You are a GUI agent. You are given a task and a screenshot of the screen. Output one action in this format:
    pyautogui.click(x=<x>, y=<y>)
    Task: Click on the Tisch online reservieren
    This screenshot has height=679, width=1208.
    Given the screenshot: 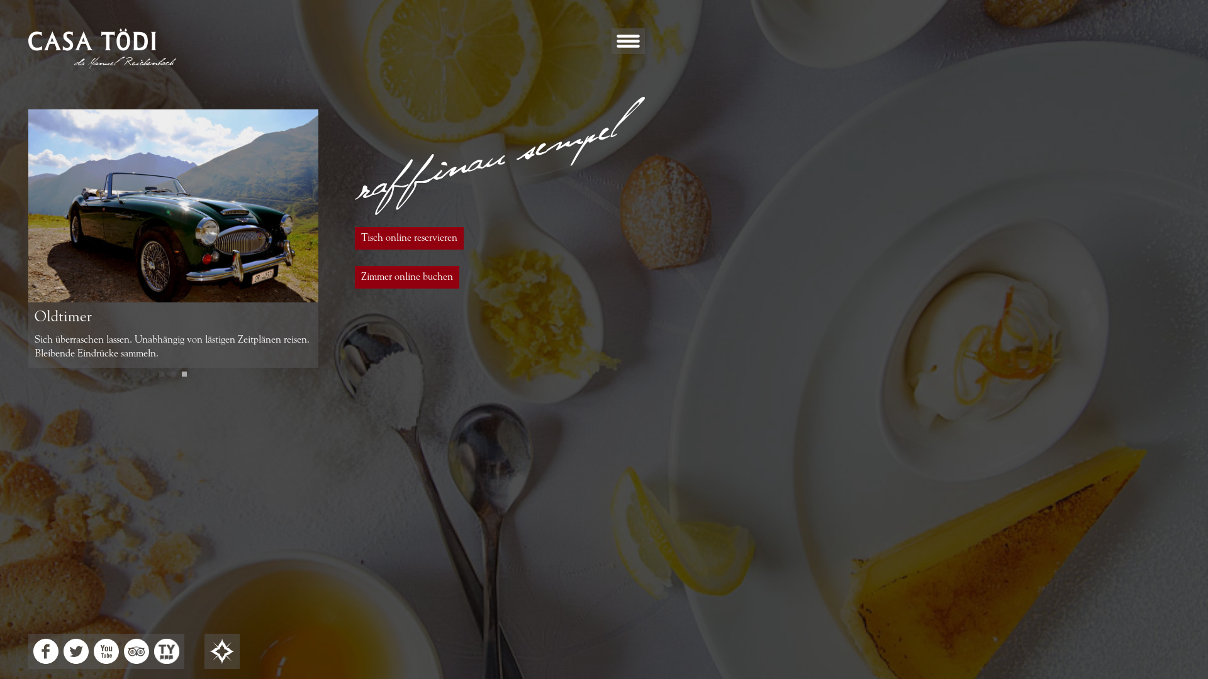 What is the action you would take?
    pyautogui.click(x=409, y=238)
    